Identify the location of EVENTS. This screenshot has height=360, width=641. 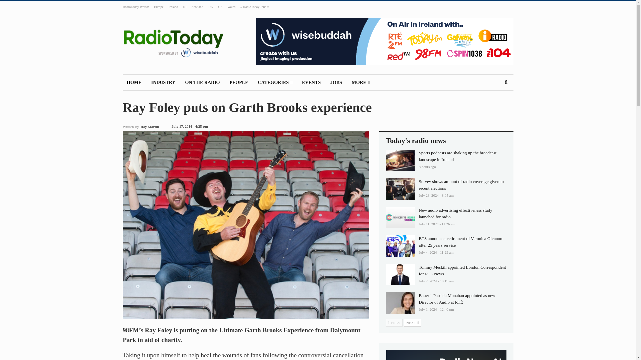
(311, 83).